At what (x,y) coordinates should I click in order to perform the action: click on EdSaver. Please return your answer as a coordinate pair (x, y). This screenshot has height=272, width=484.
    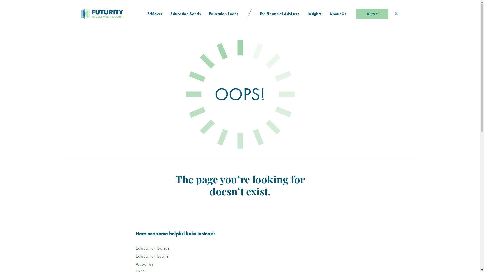
    Looking at the image, I should click on (155, 14).